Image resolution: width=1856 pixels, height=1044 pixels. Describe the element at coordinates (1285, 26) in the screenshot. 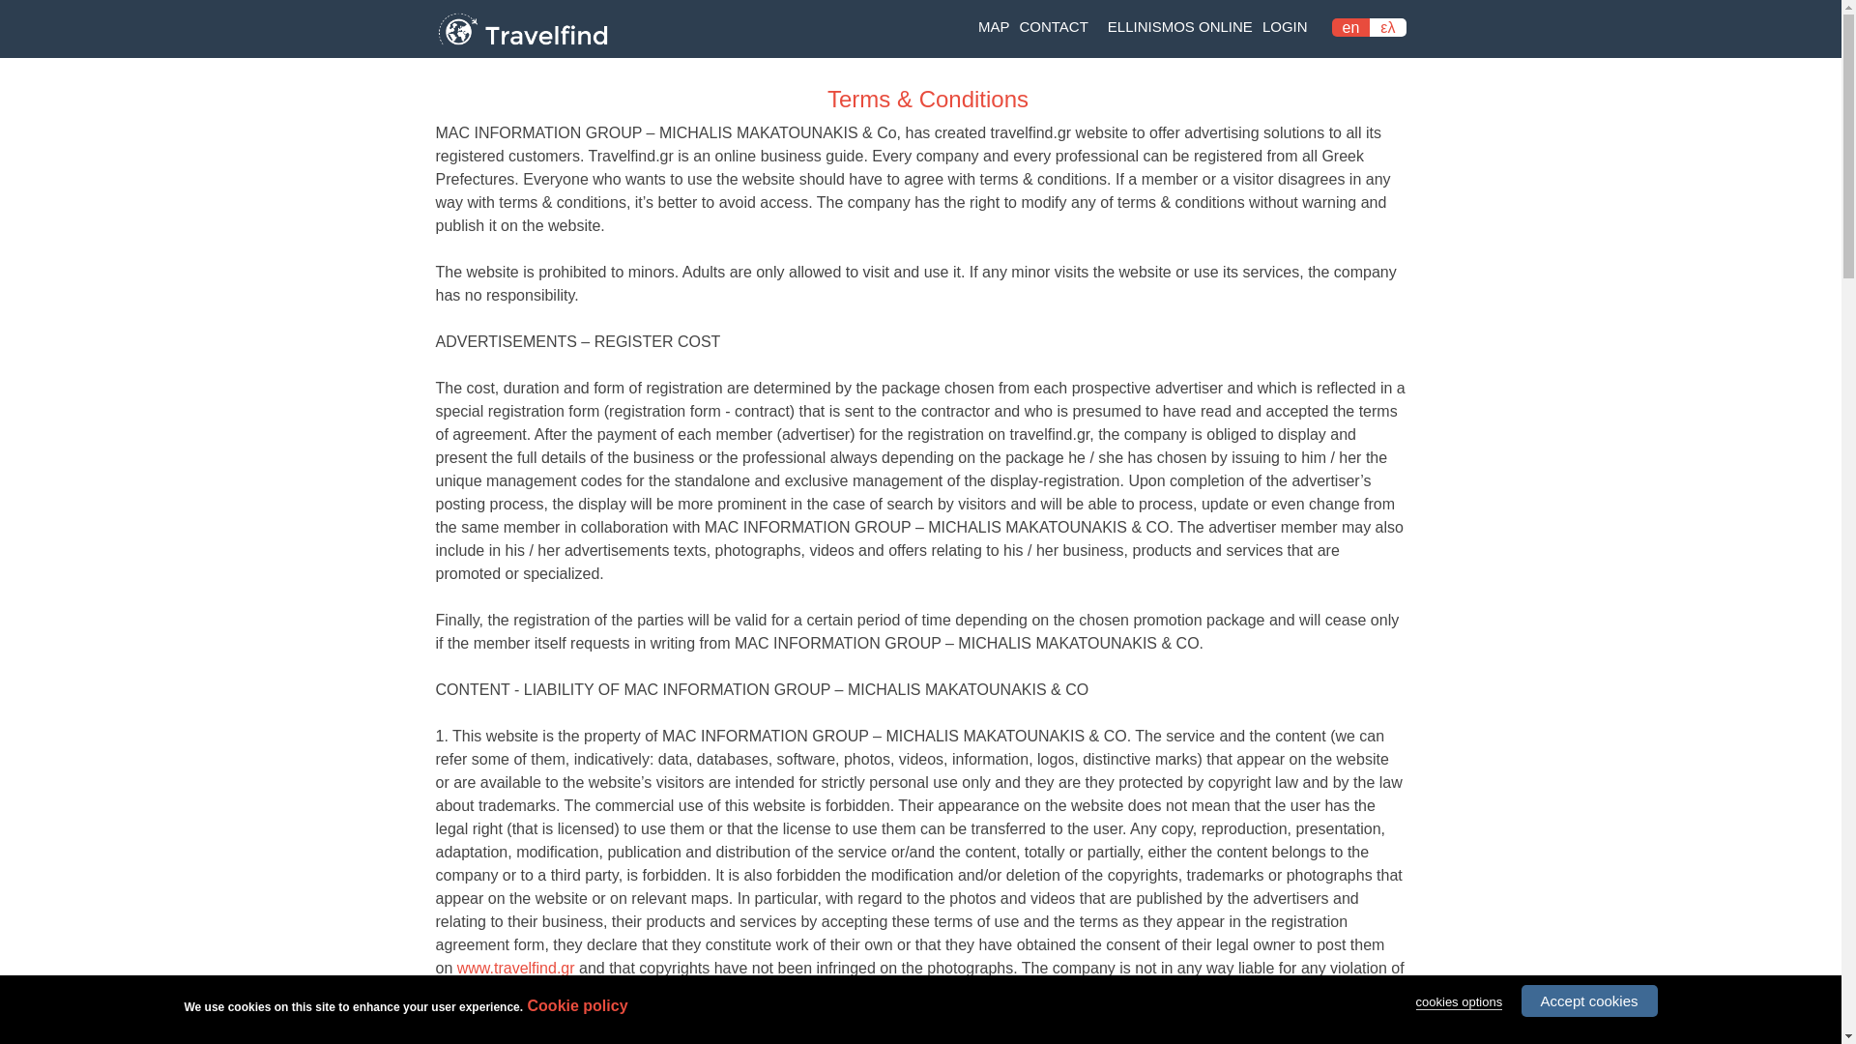

I see `LOGIN` at that location.